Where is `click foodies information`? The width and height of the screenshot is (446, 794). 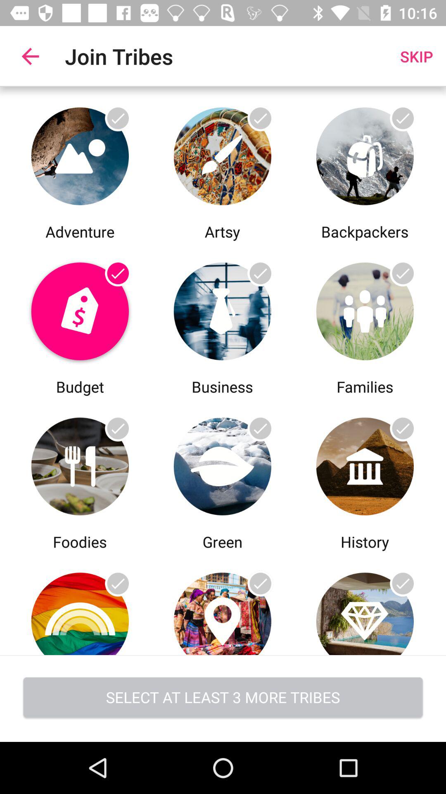 click foodies information is located at coordinates (80, 464).